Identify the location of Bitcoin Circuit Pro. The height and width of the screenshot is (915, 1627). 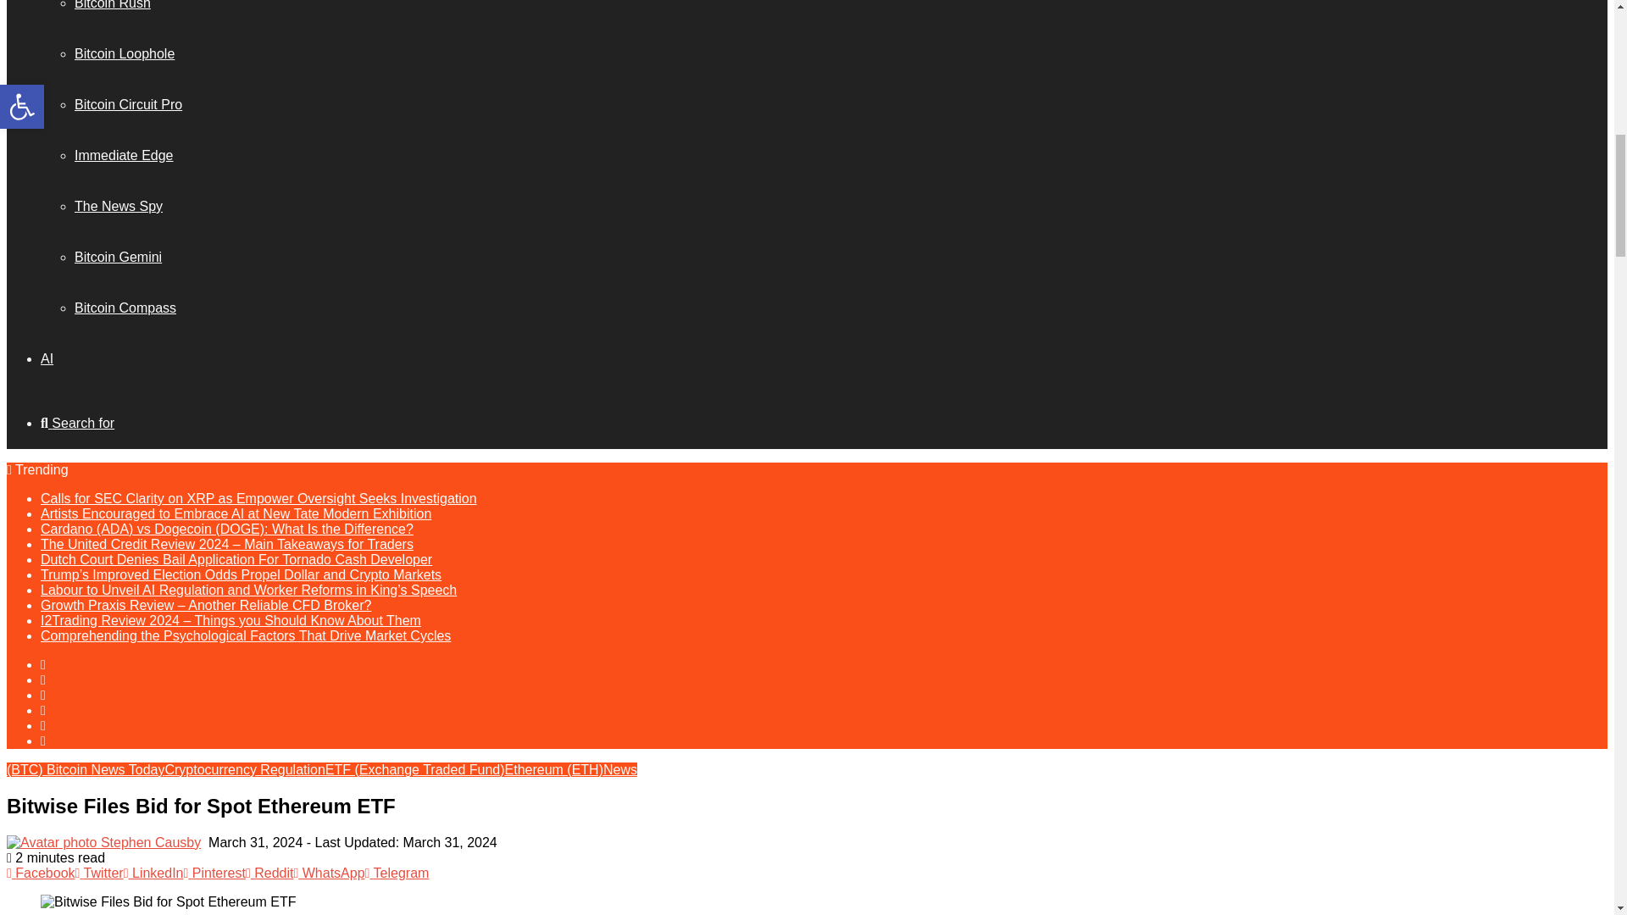
(129, 103).